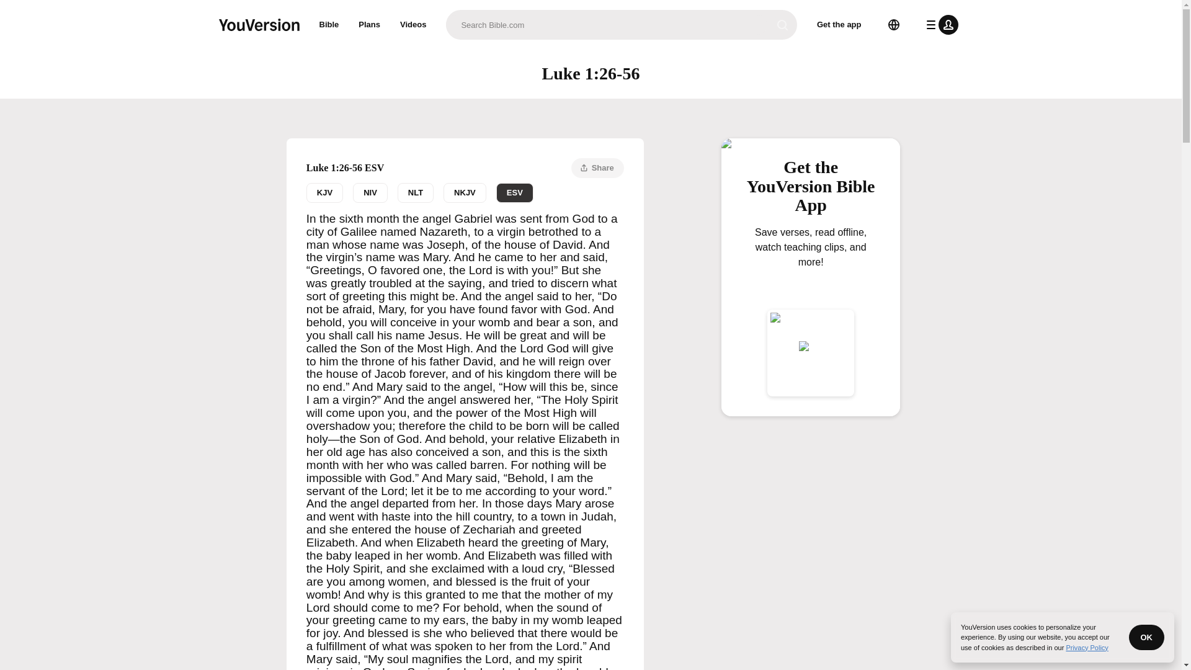 Image resolution: width=1191 pixels, height=670 pixels. Describe the element at coordinates (465, 192) in the screenshot. I see `Plans` at that location.